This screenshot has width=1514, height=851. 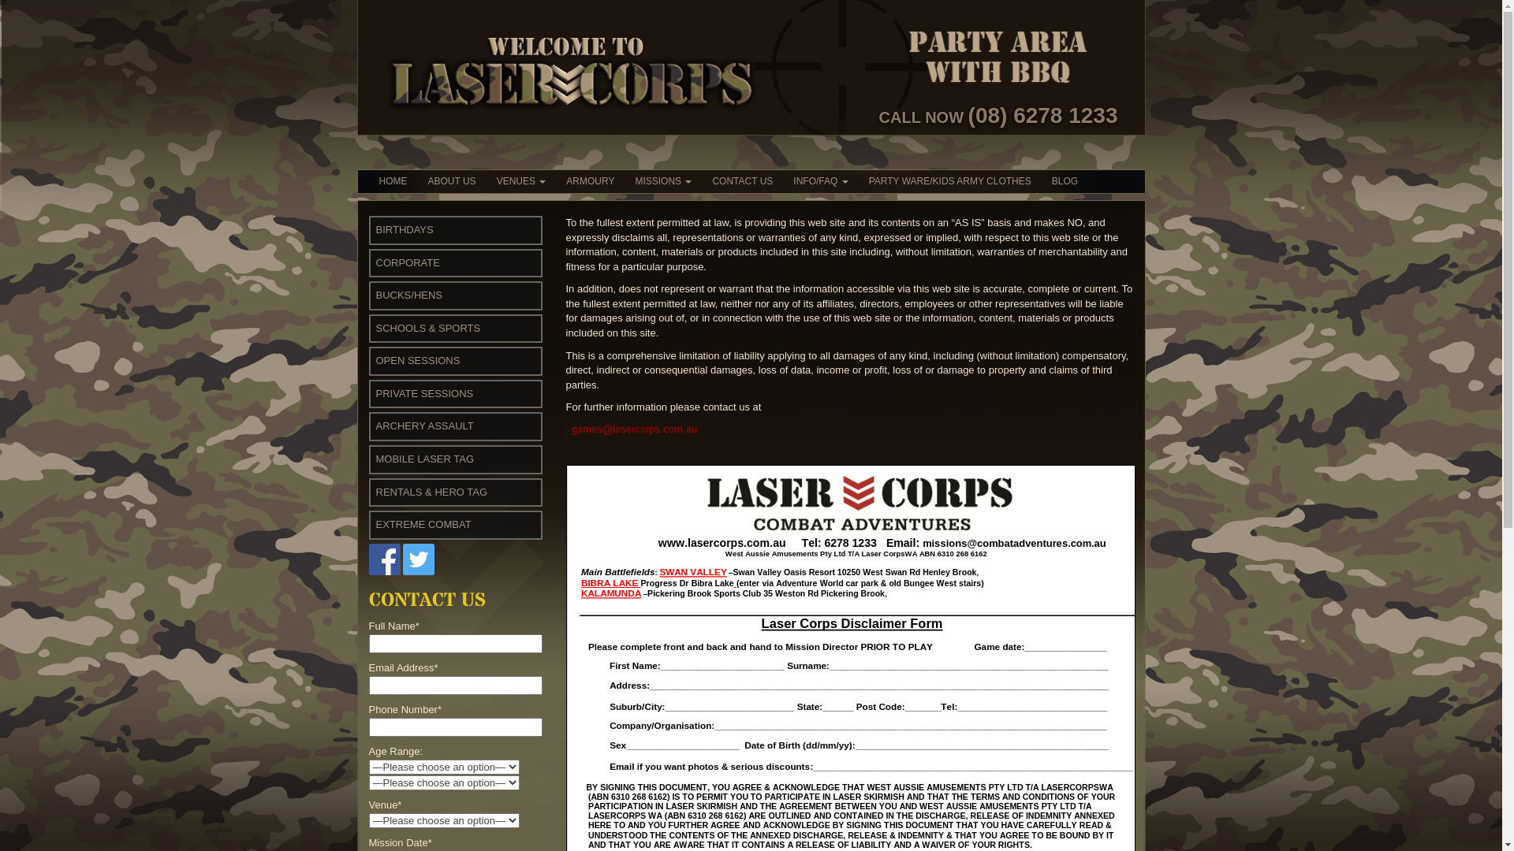 What do you see at coordinates (424, 394) in the screenshot?
I see `PRIVATE SESSIONS` at bounding box center [424, 394].